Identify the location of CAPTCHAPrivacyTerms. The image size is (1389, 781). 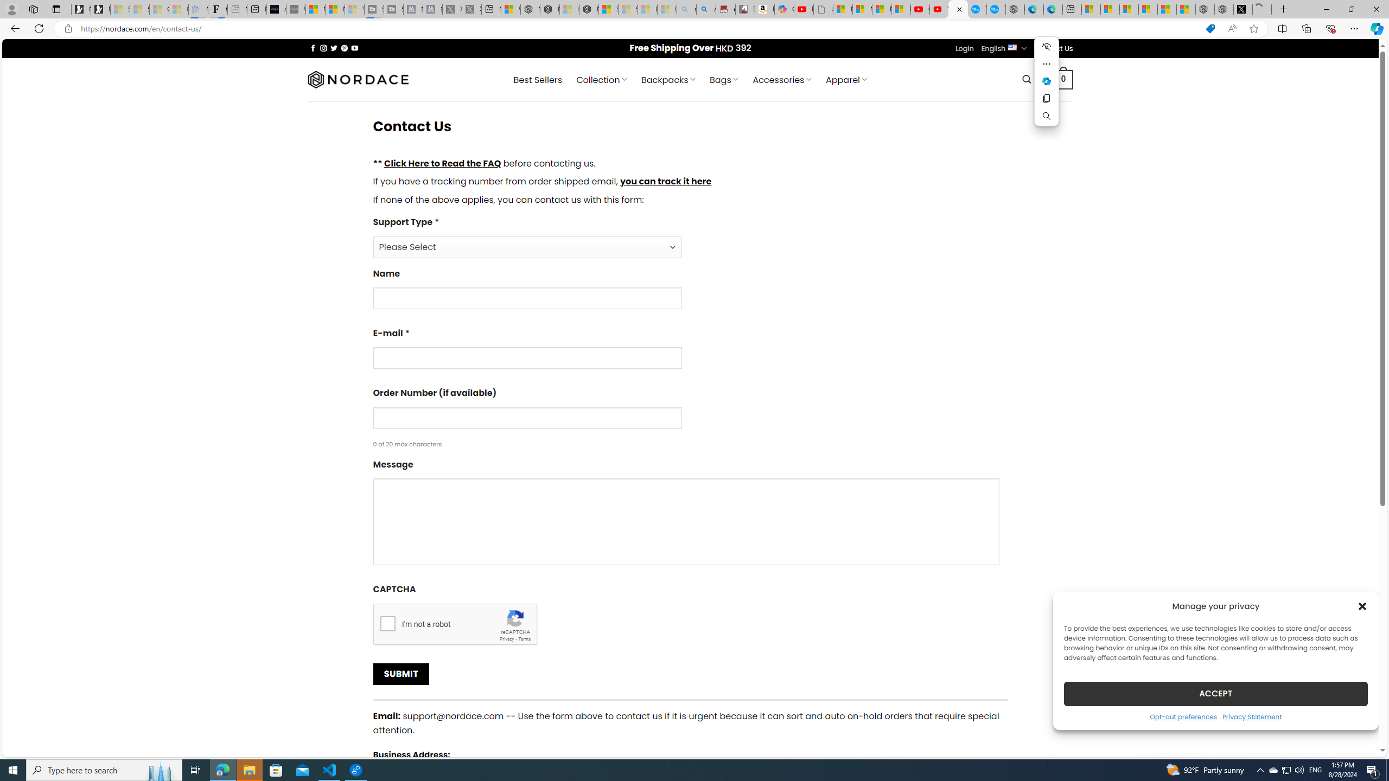
(690, 614).